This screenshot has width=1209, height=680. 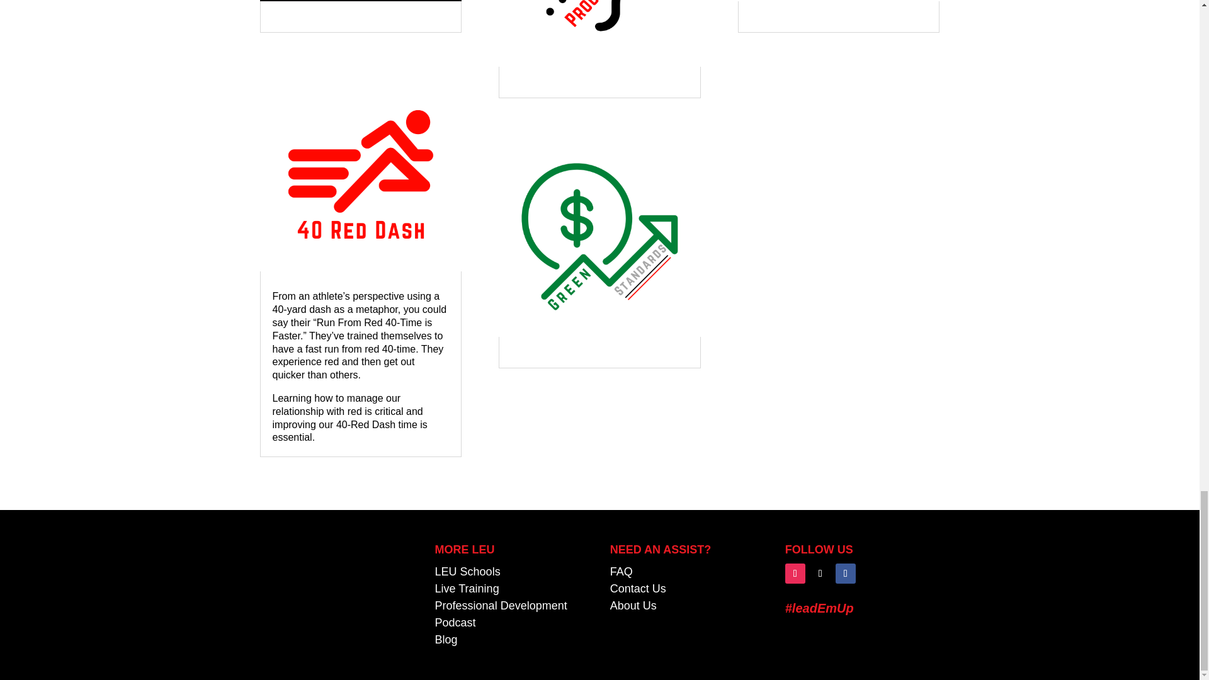 I want to click on Follow on Instagram, so click(x=795, y=573).